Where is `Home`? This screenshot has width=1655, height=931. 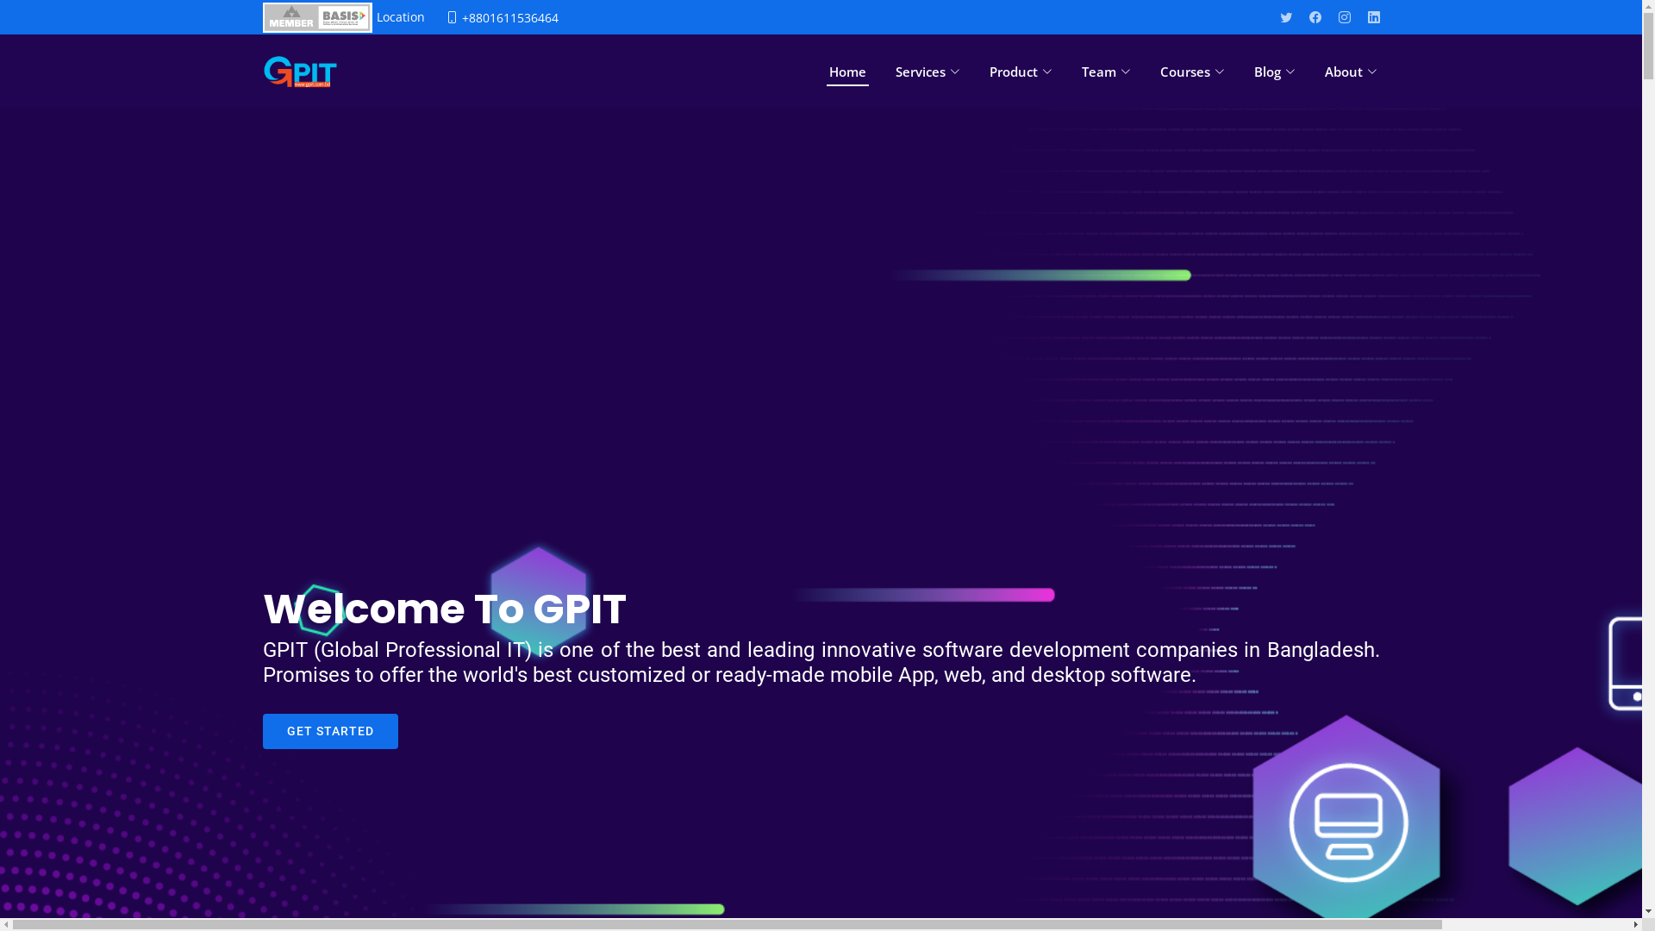
Home is located at coordinates (846, 72).